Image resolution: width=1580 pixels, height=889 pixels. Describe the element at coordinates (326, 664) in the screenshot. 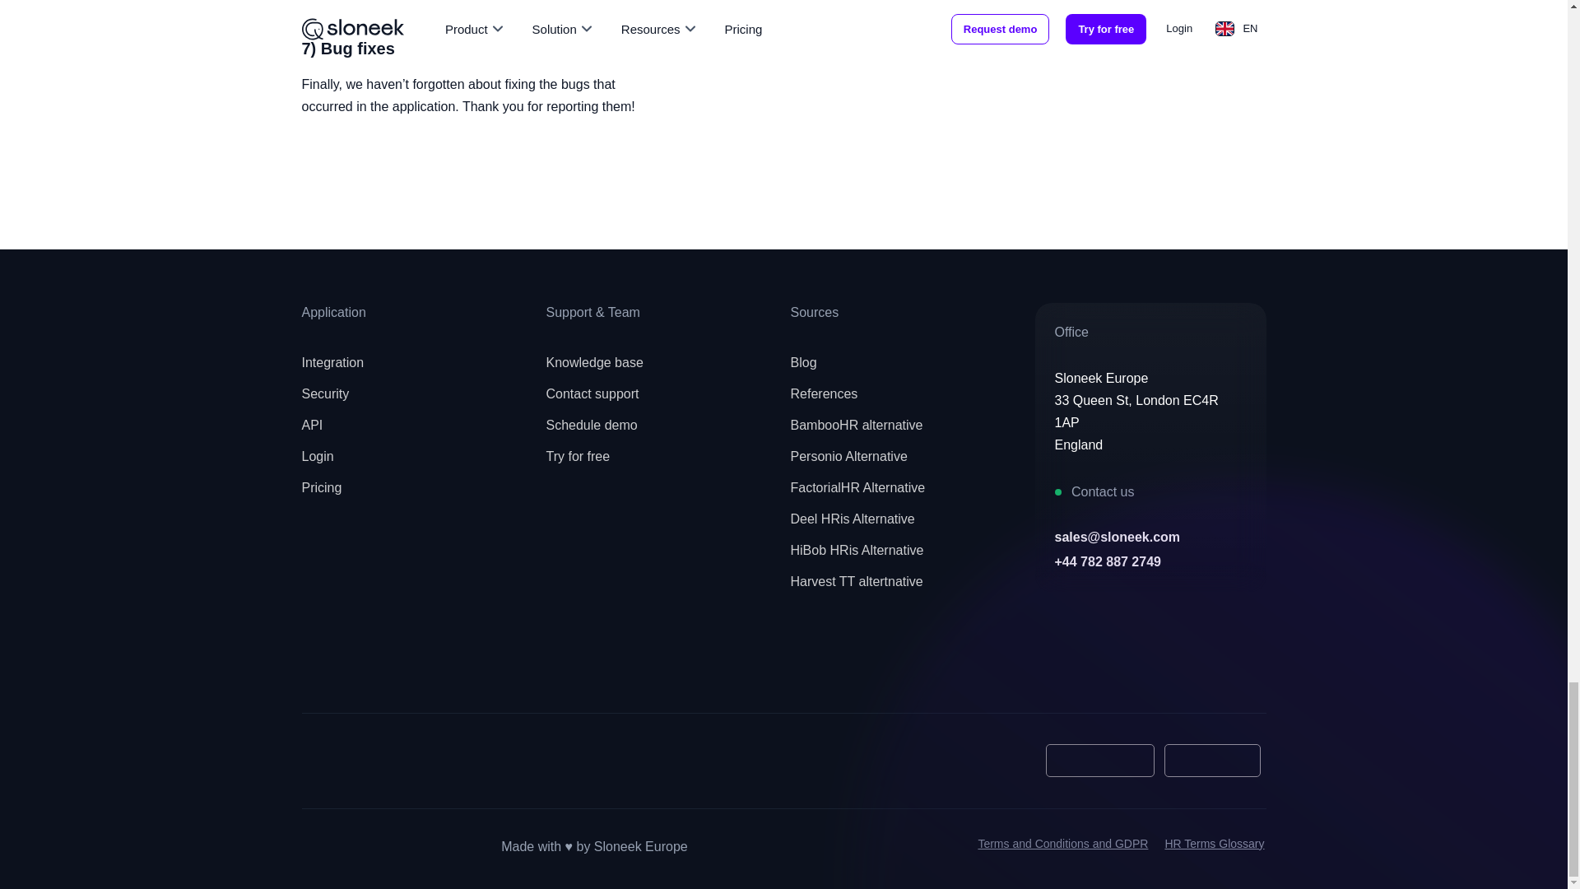

I see `facebook` at that location.